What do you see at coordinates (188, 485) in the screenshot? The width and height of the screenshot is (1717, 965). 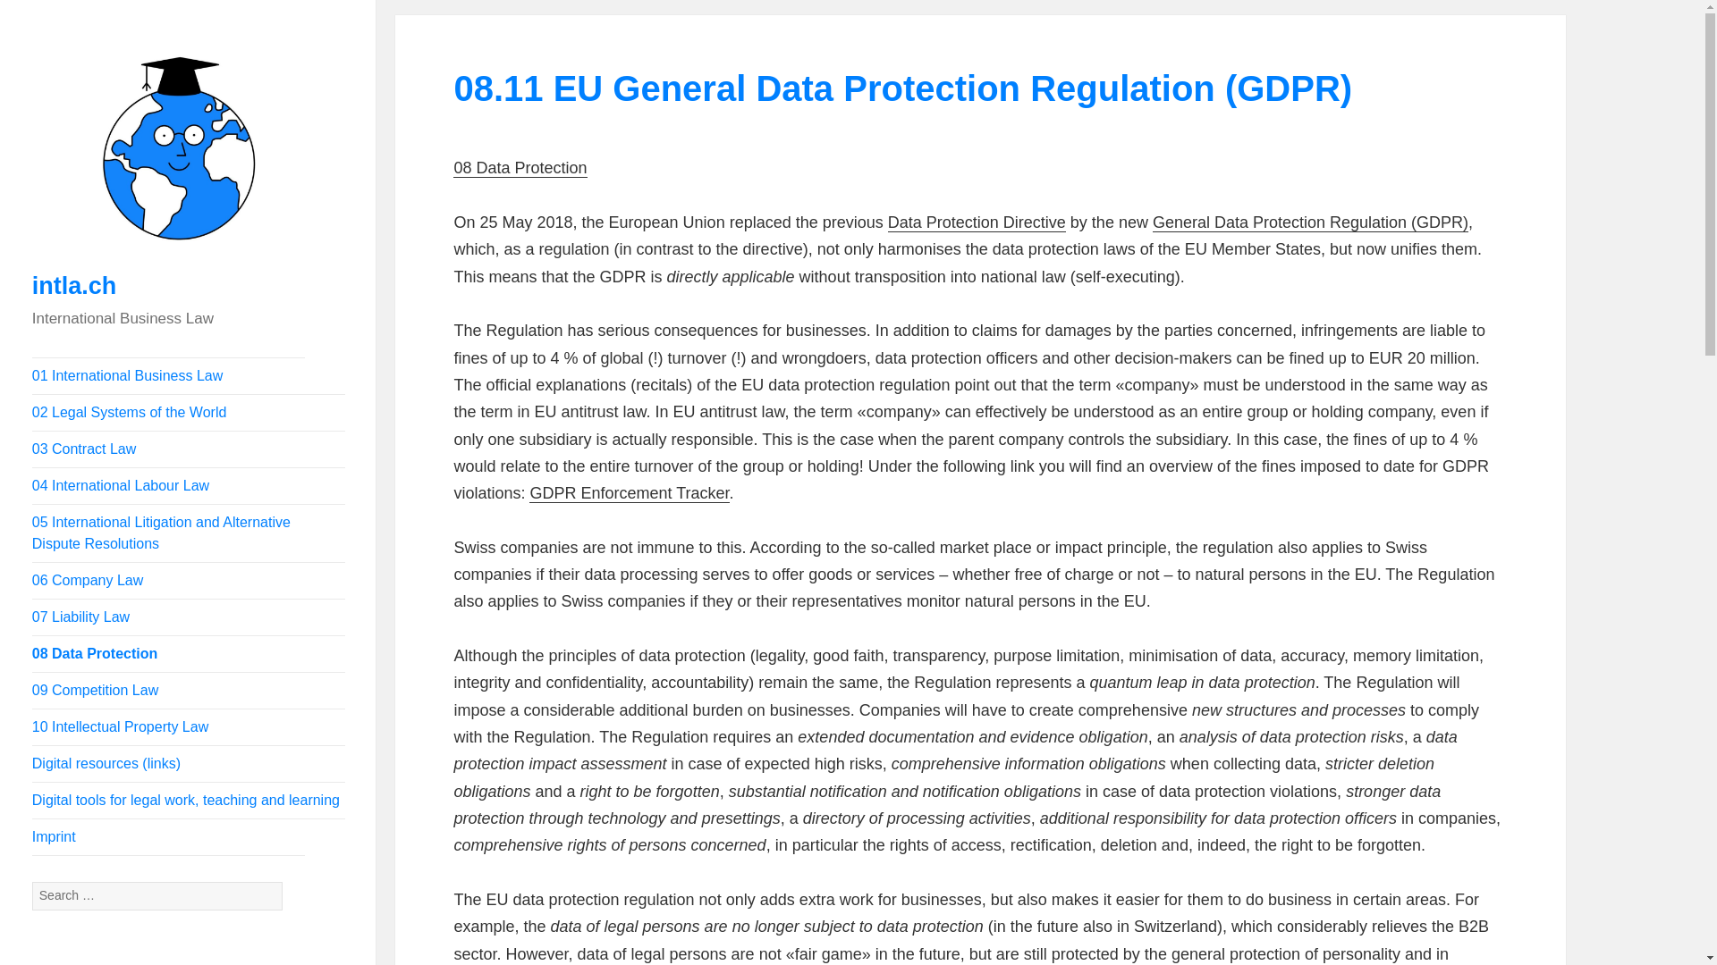 I see `04 International Labour Law` at bounding box center [188, 485].